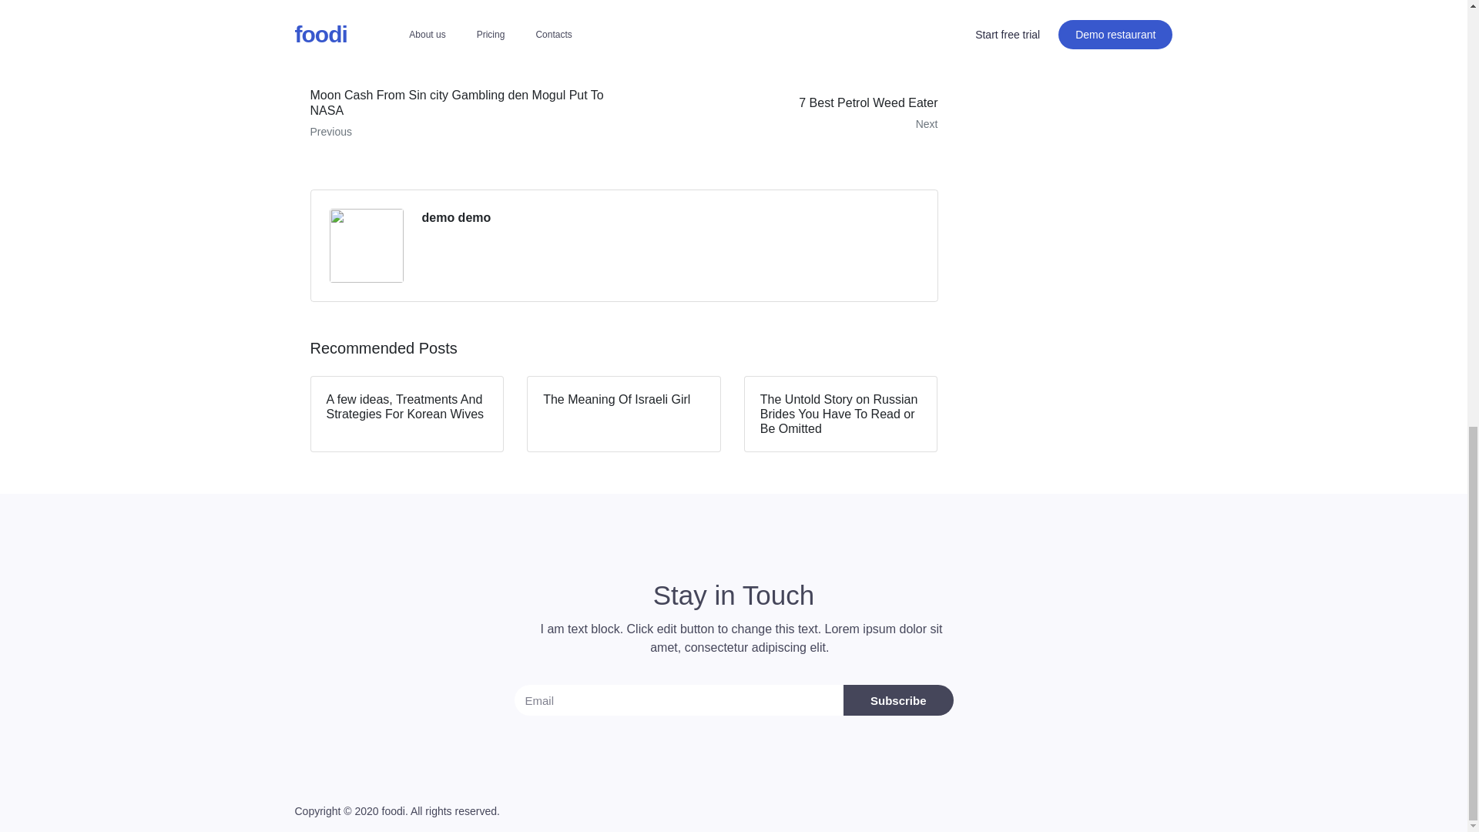 The width and height of the screenshot is (1479, 832). I want to click on 7 Best Petrol Weed Eater, so click(786, 114).